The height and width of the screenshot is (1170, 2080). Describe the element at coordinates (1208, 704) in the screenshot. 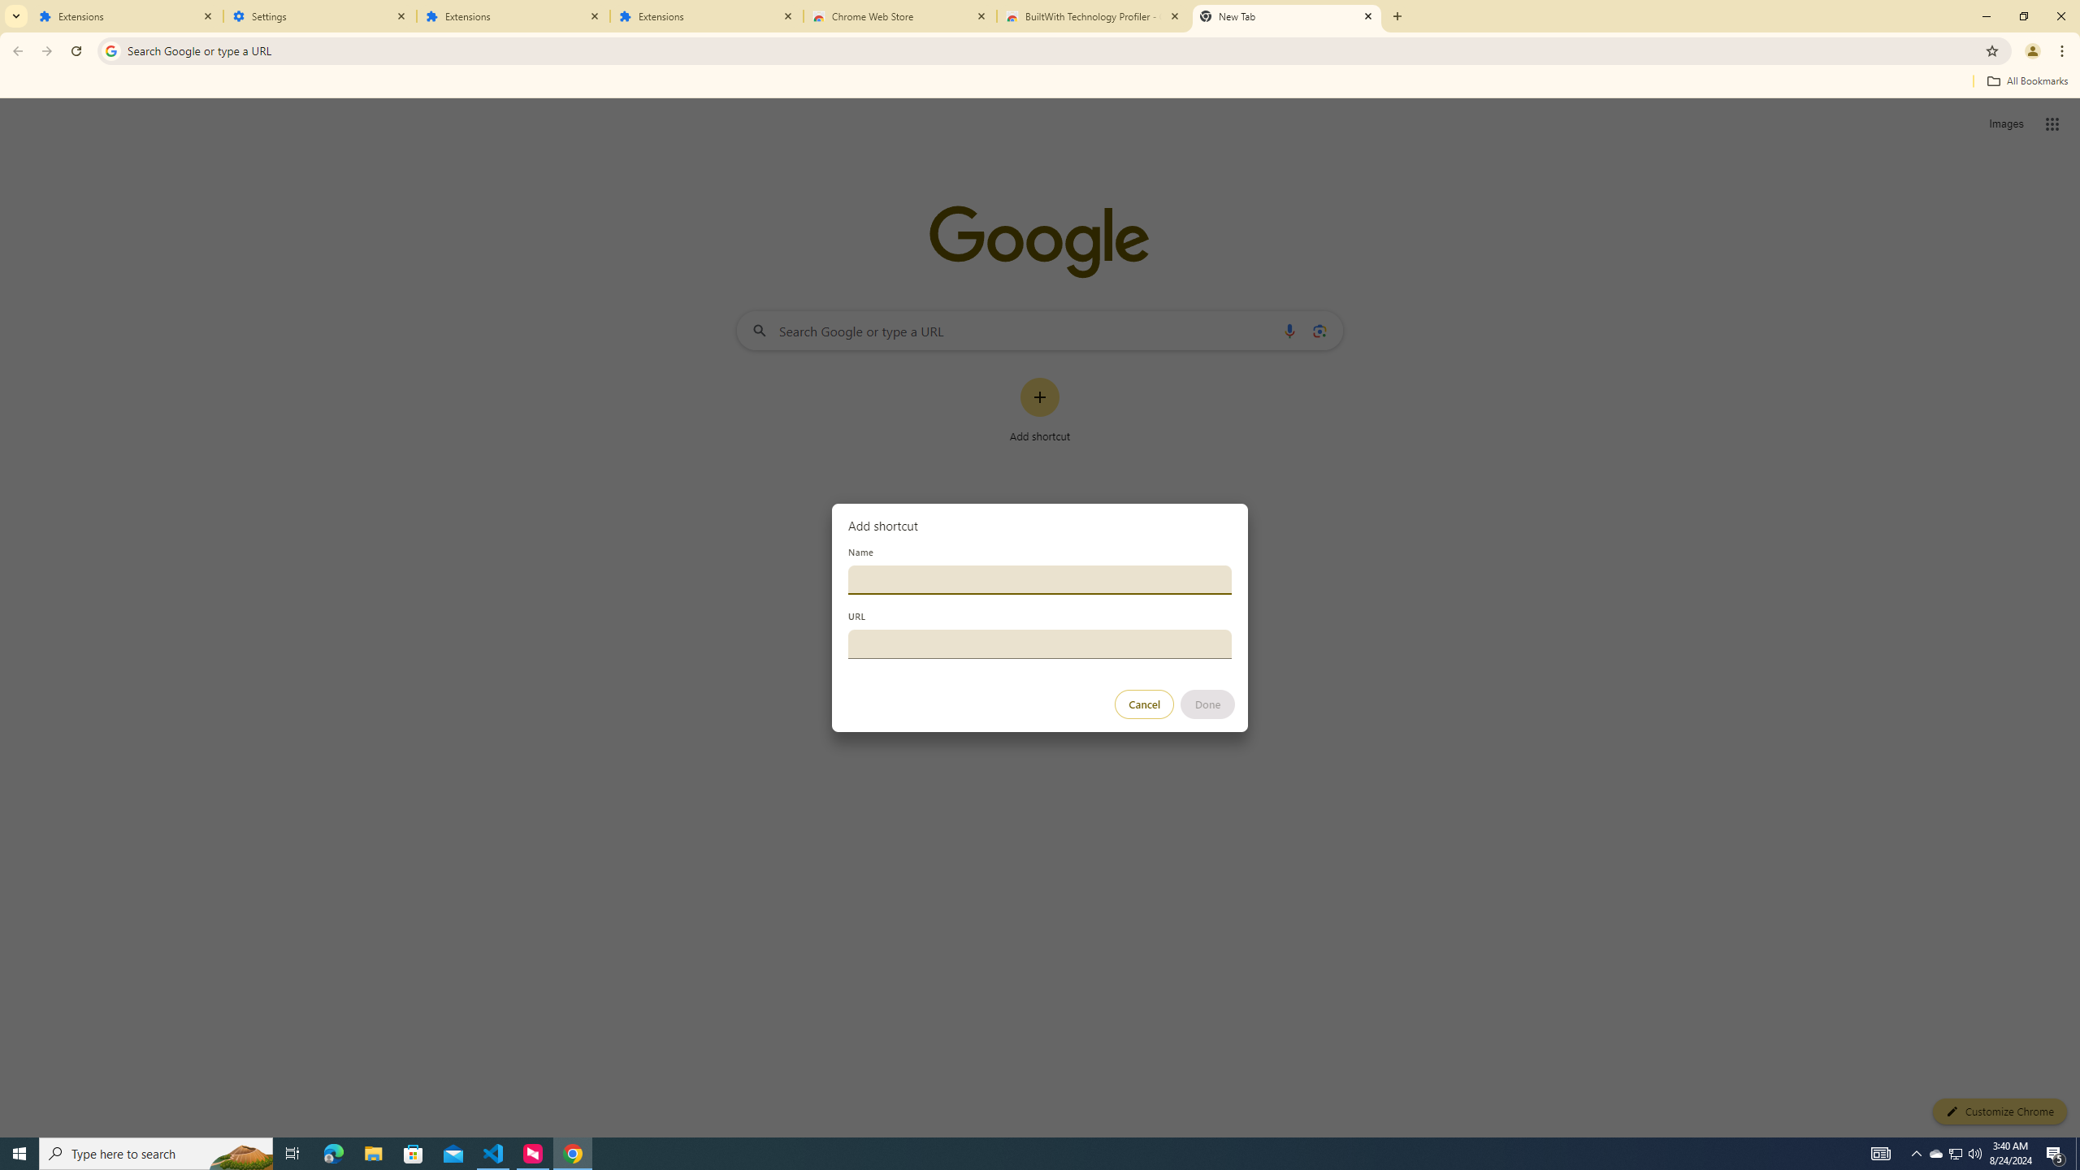

I see `Done` at that location.